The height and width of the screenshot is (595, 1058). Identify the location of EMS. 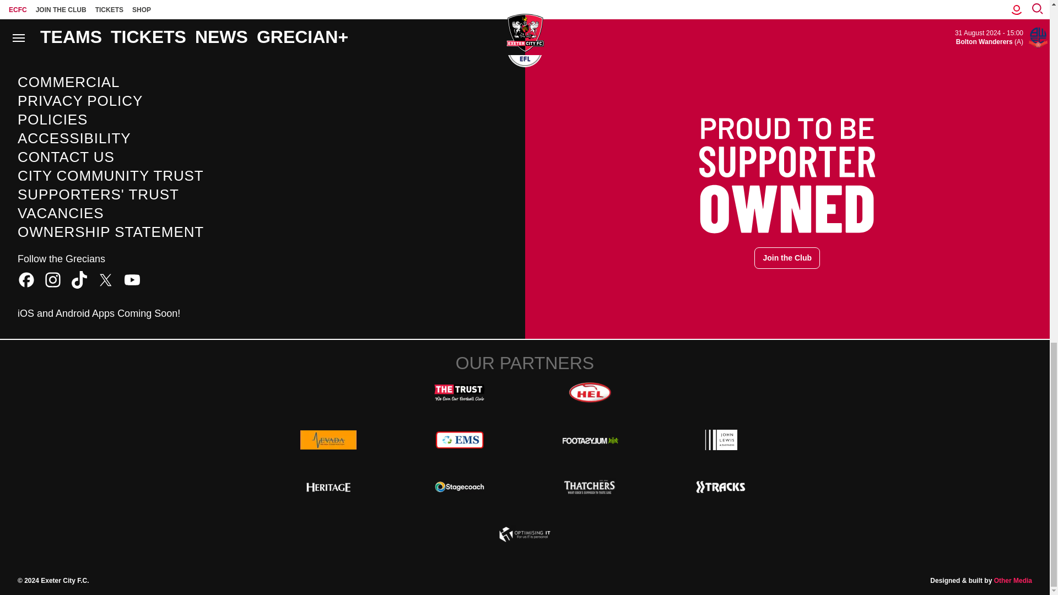
(460, 439).